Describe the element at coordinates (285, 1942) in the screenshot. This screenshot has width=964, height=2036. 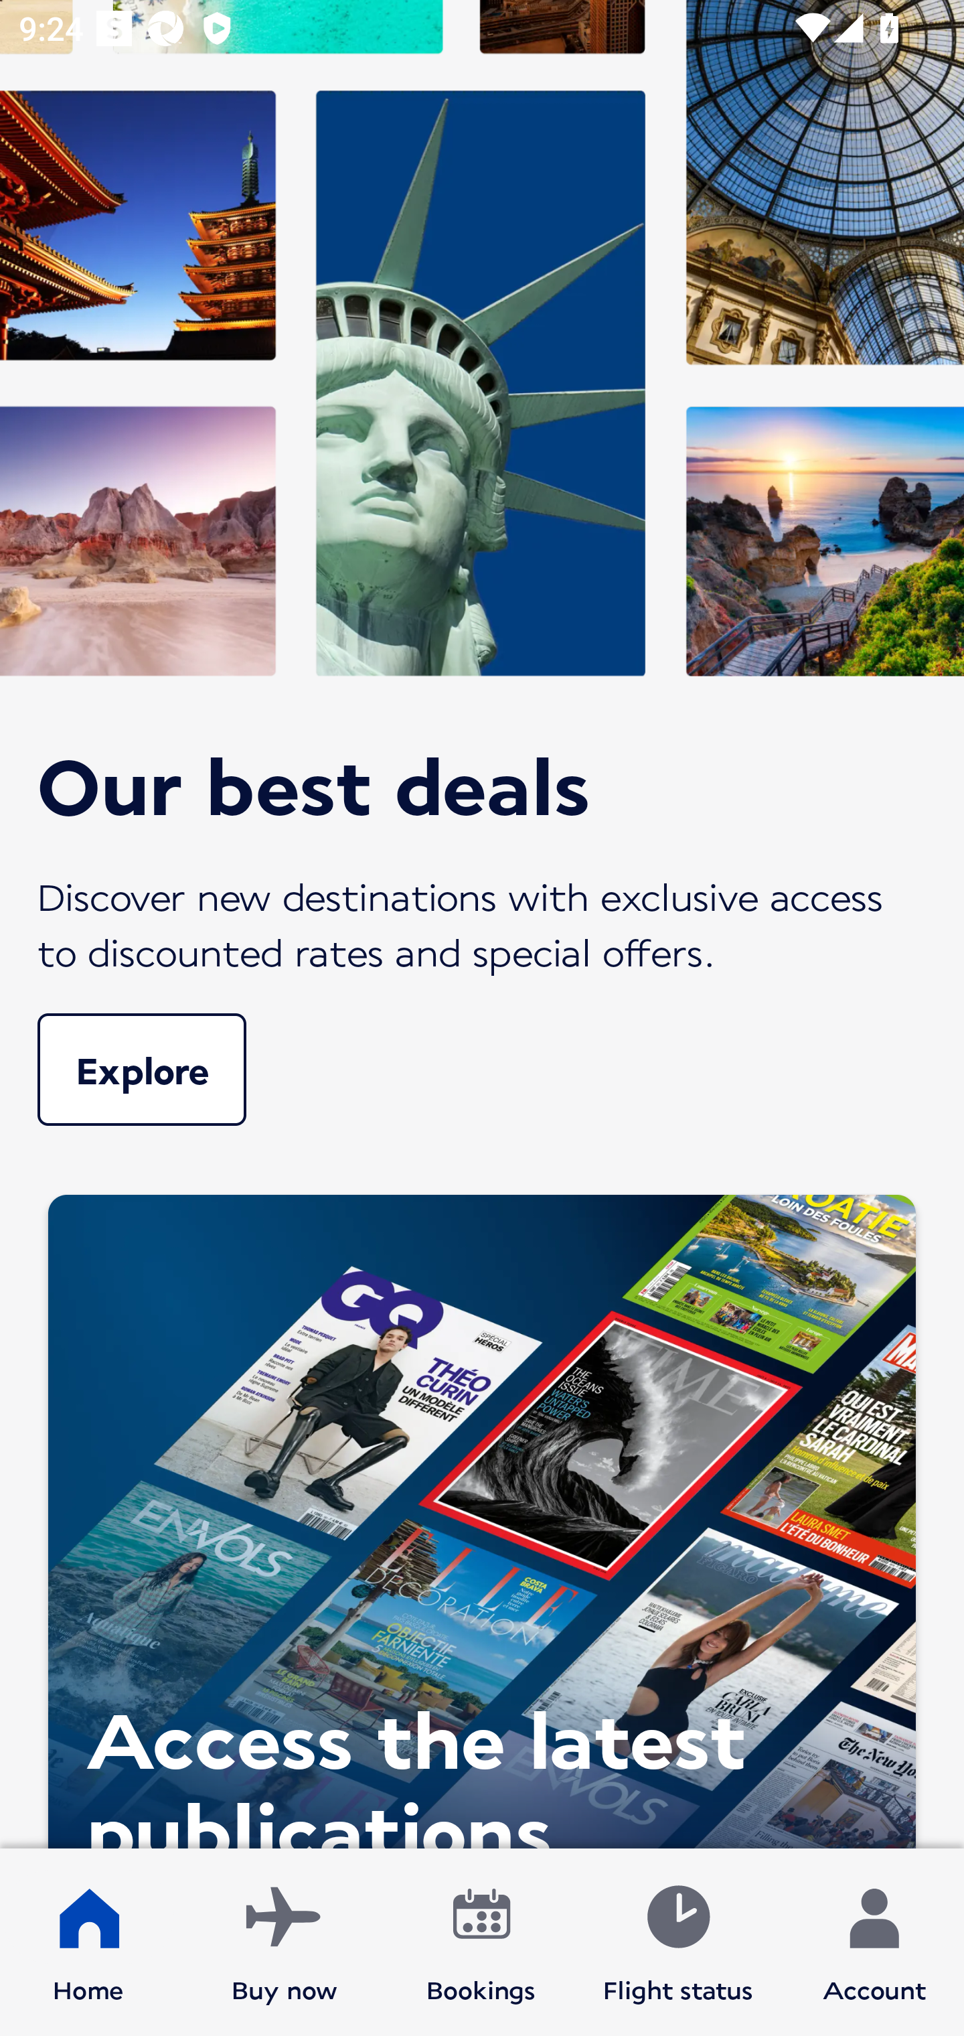
I see `Buy now` at that location.